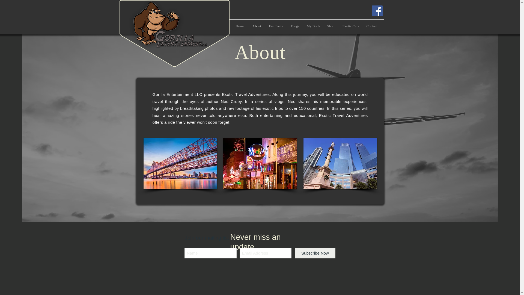  What do you see at coordinates (257, 26) in the screenshot?
I see `About` at bounding box center [257, 26].